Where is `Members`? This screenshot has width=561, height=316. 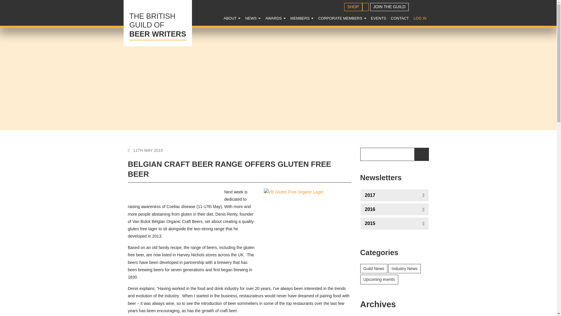
Members is located at coordinates (302, 18).